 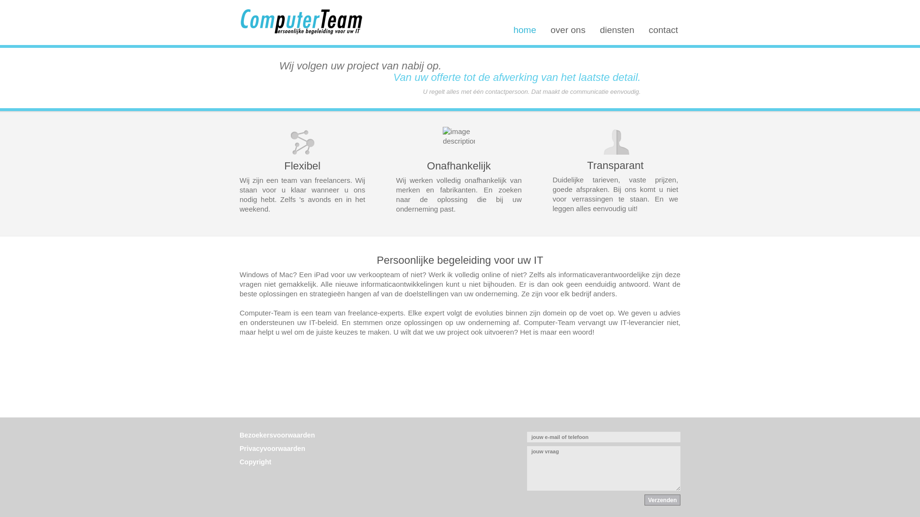 I want to click on Verzenden, so click(x=662, y=500).